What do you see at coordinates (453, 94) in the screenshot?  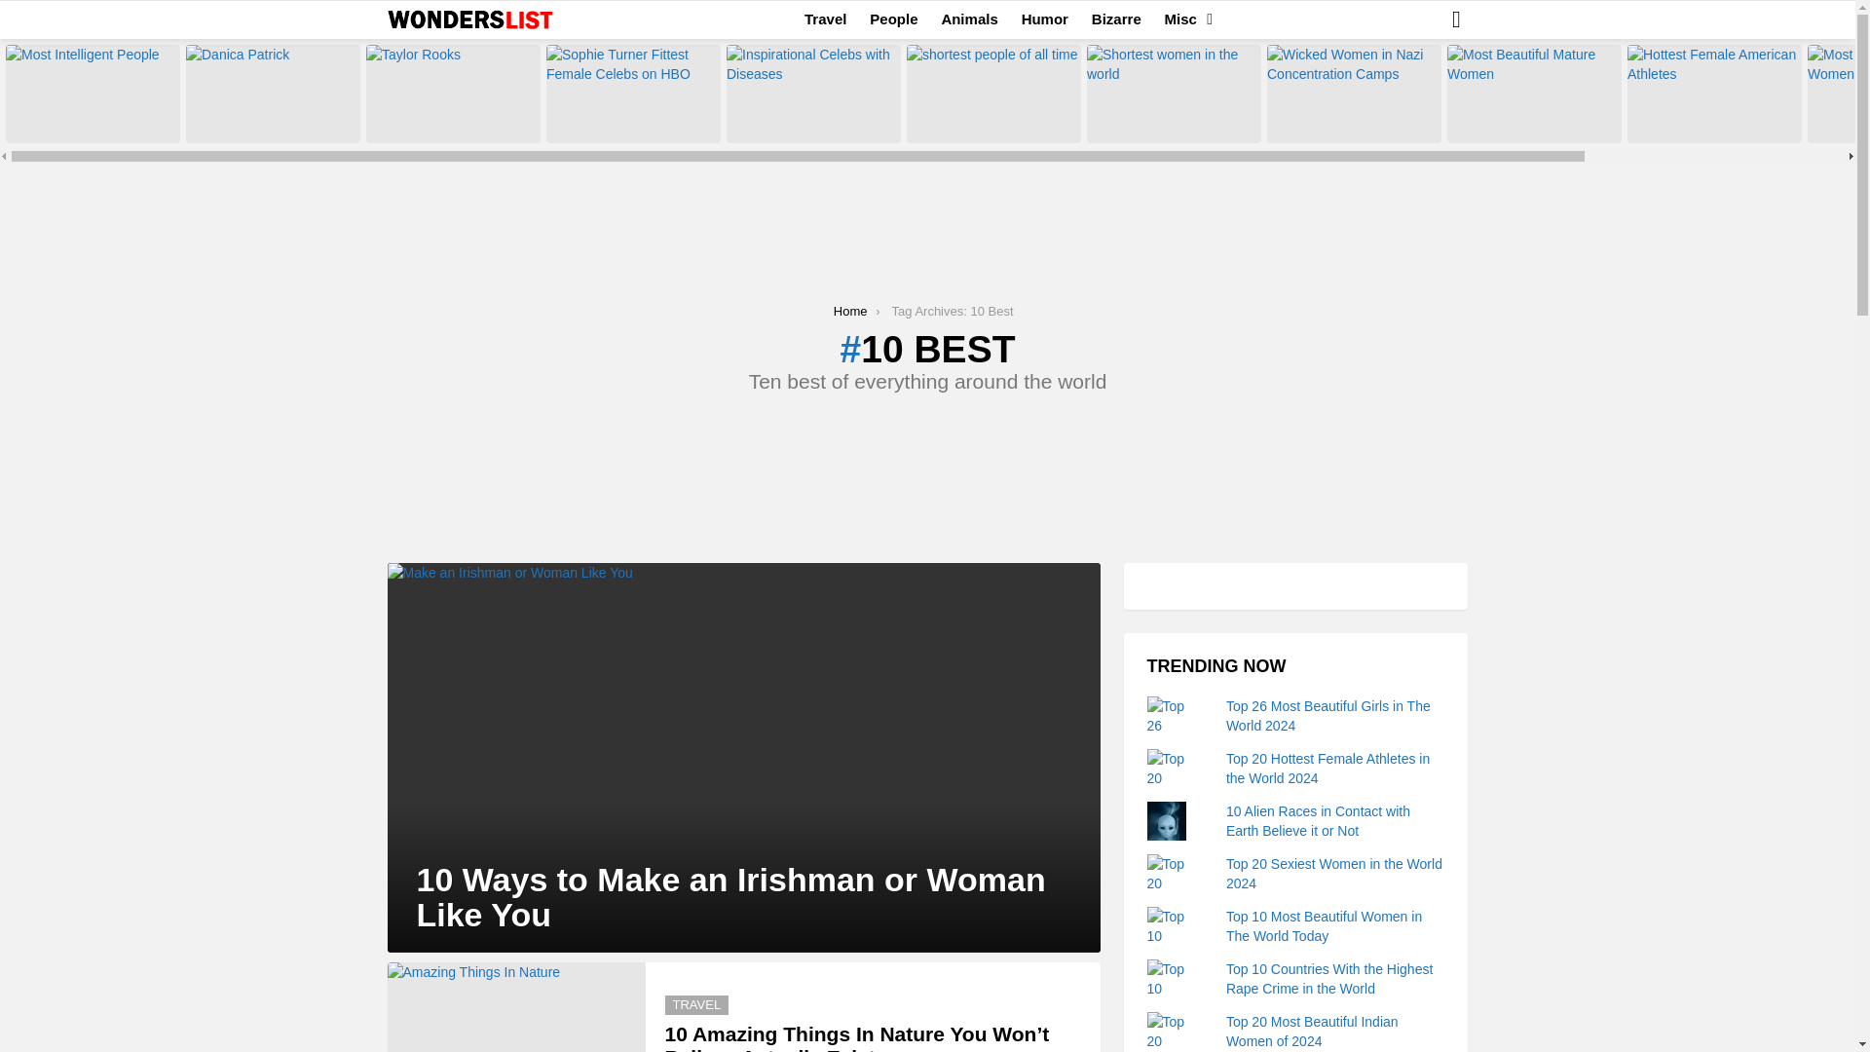 I see `Top 10 Hottest Female Sportscasters` at bounding box center [453, 94].